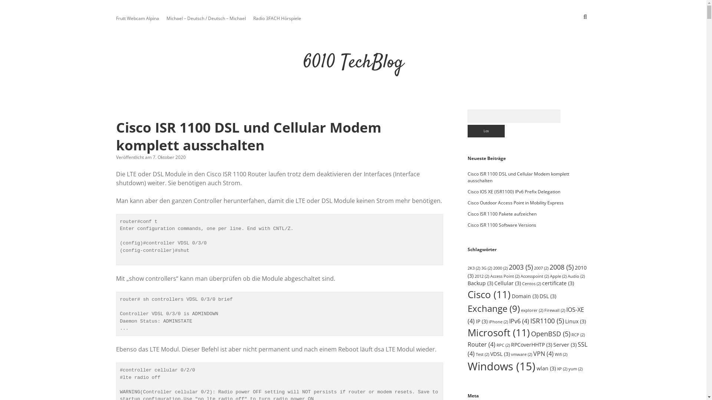 This screenshot has height=400, width=712. I want to click on 2000 (2), so click(501, 268).